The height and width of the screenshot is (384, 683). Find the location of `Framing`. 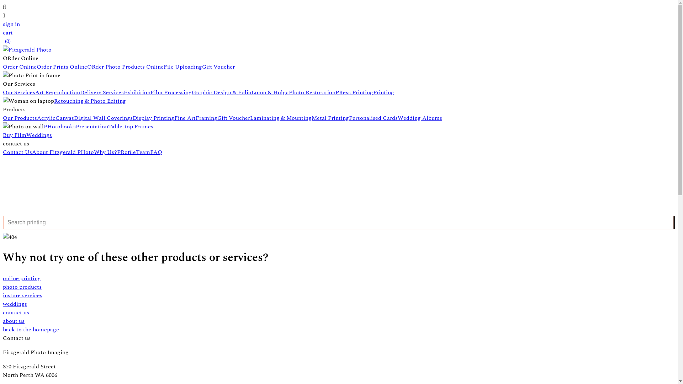

Framing is located at coordinates (206, 118).